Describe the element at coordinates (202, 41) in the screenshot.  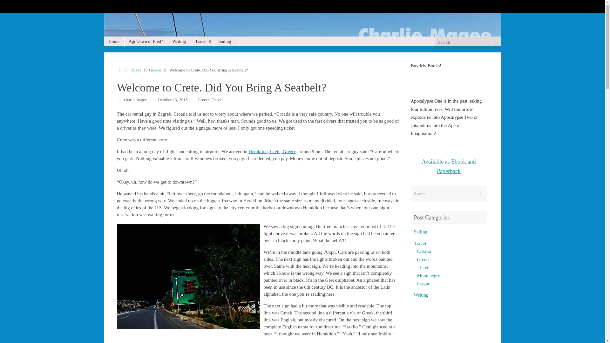
I see `Travel` at that location.